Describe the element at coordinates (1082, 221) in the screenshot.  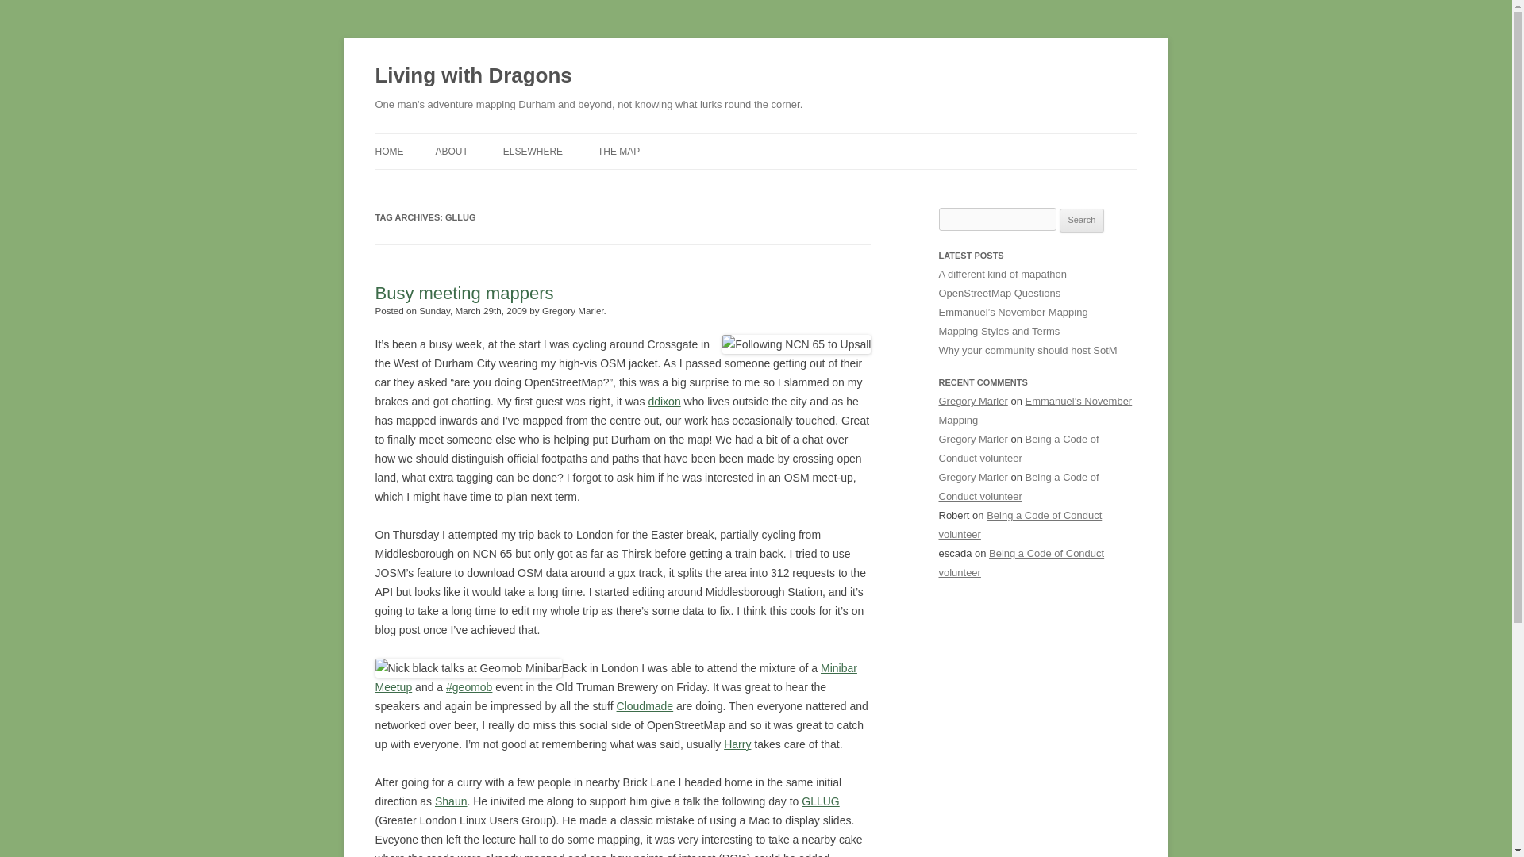
I see `Search` at that location.